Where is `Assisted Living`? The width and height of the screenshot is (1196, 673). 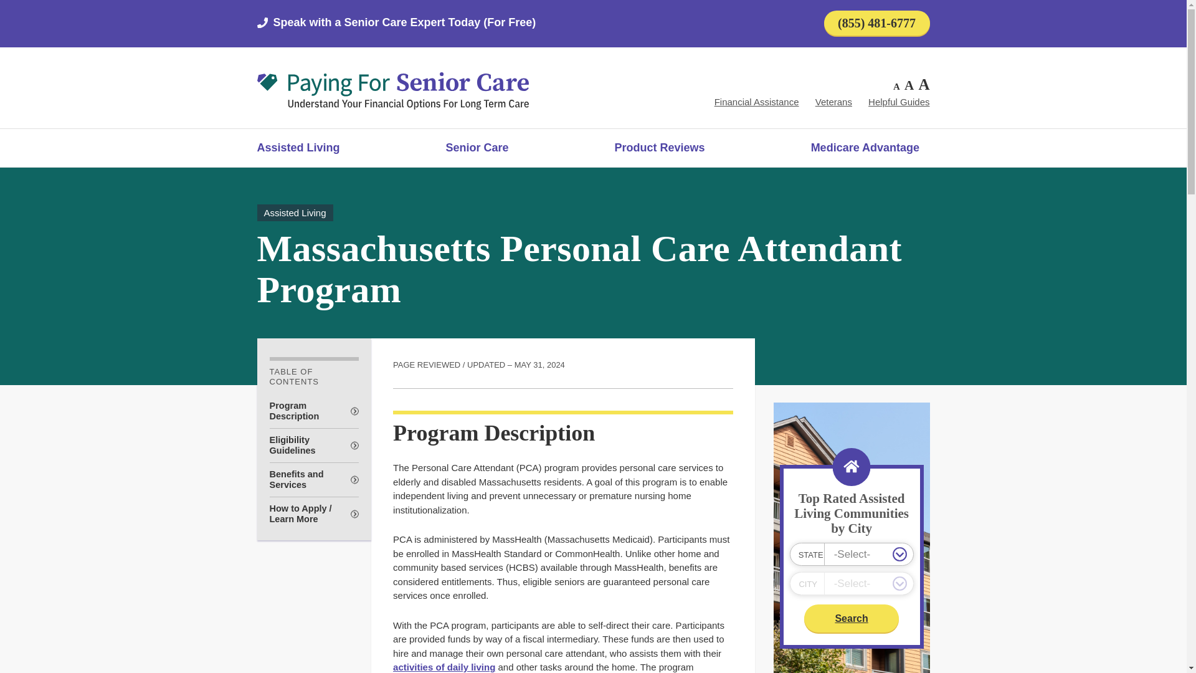
Assisted Living is located at coordinates (298, 147).